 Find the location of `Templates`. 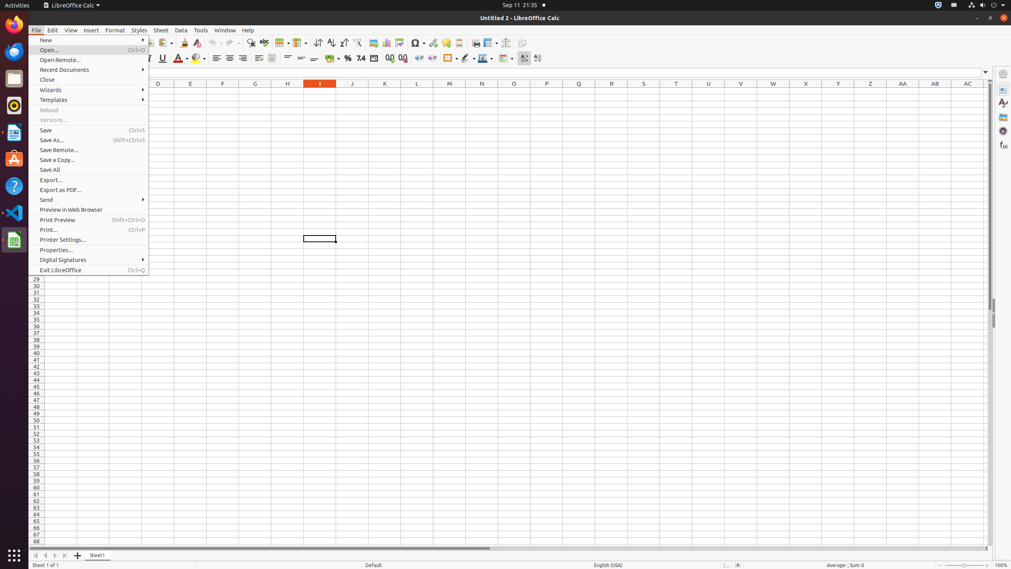

Templates is located at coordinates (88, 100).